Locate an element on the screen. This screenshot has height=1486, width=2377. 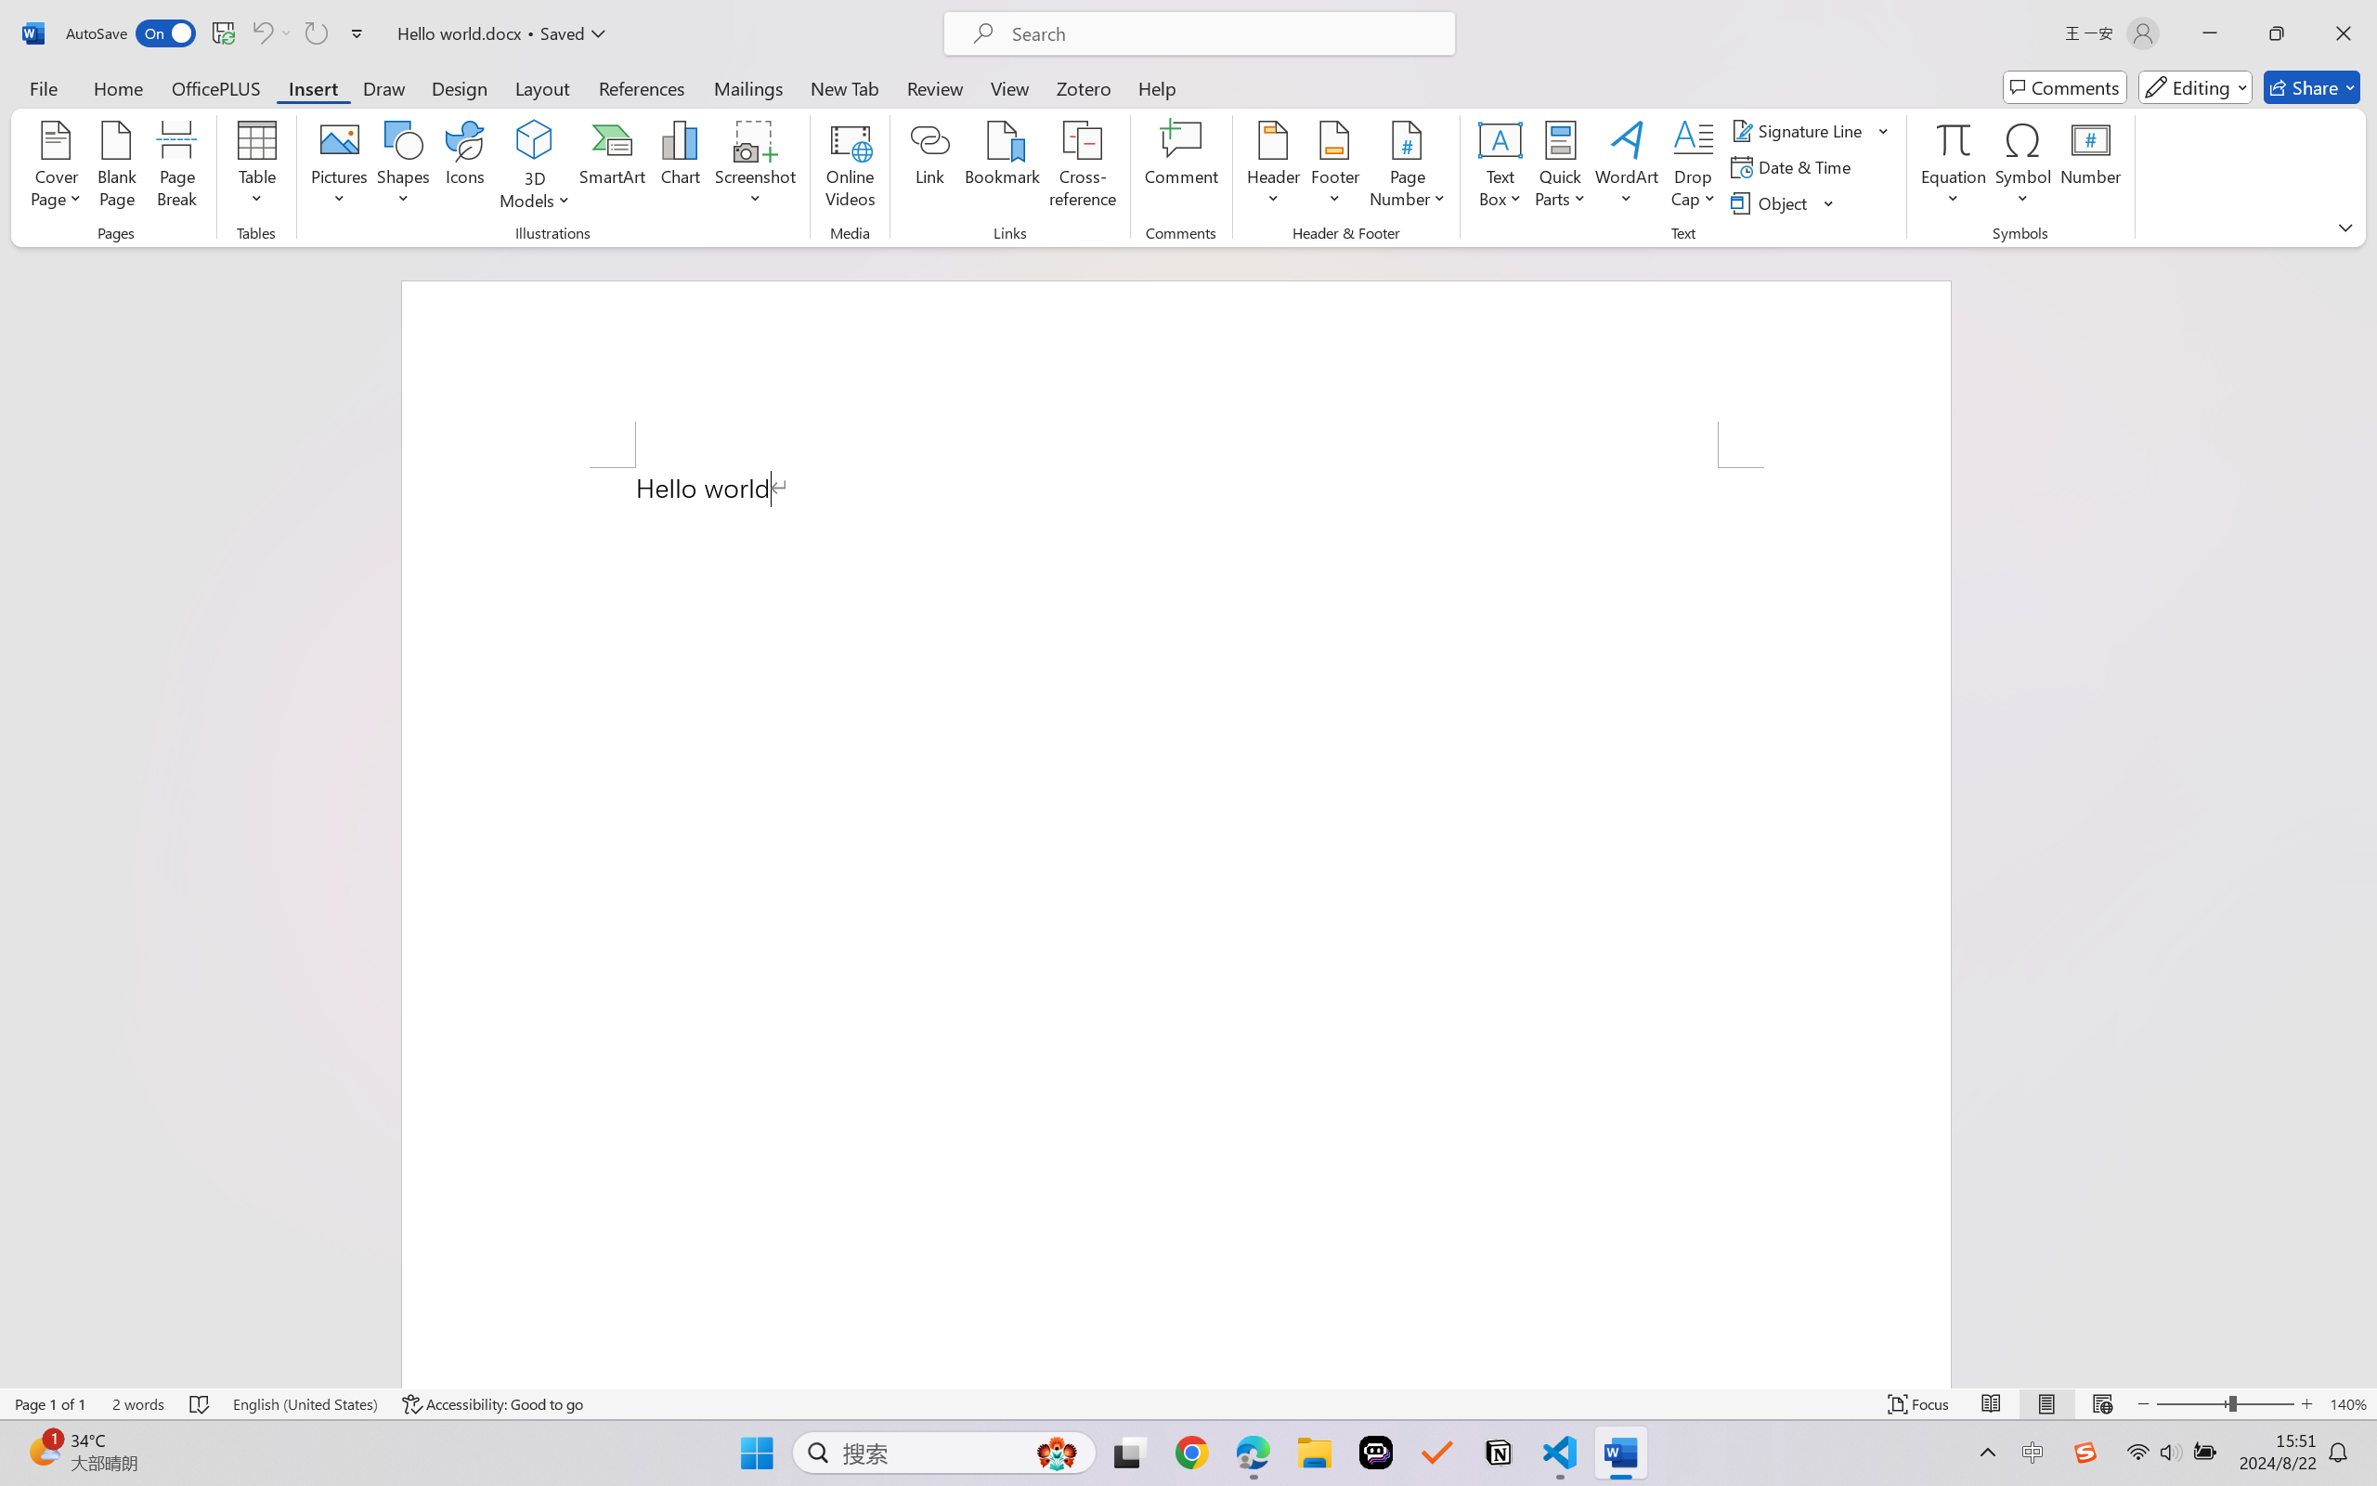
Home is located at coordinates (119, 87).